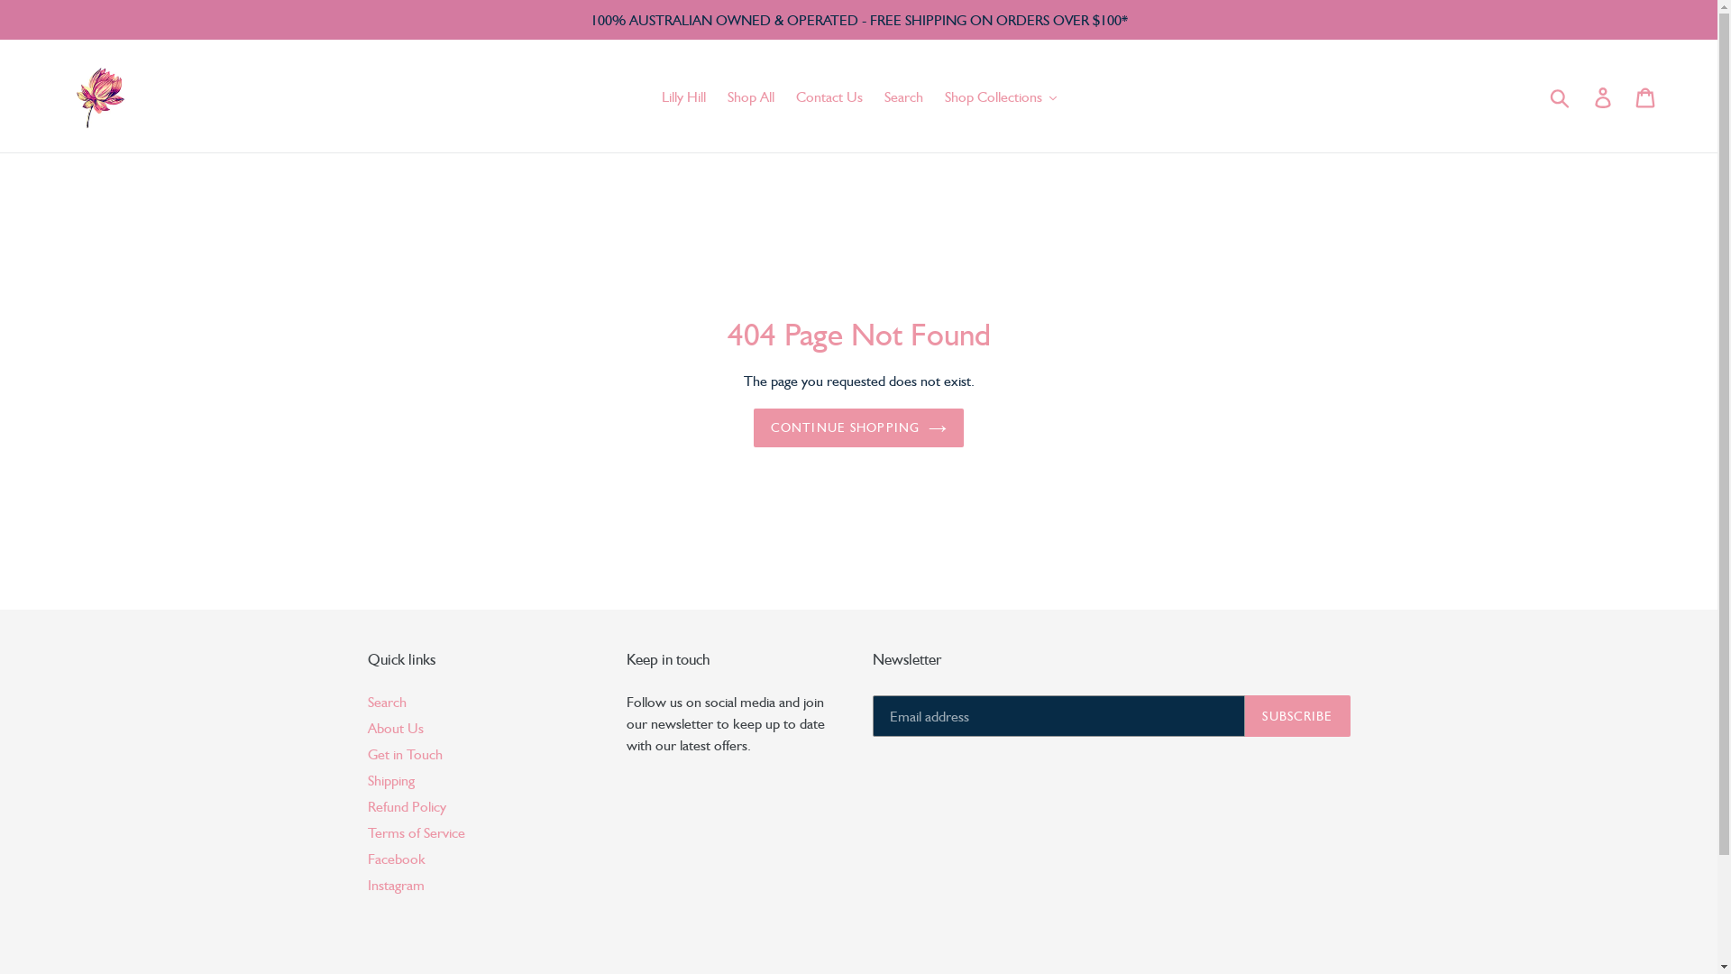  I want to click on Log in, so click(1605, 96).